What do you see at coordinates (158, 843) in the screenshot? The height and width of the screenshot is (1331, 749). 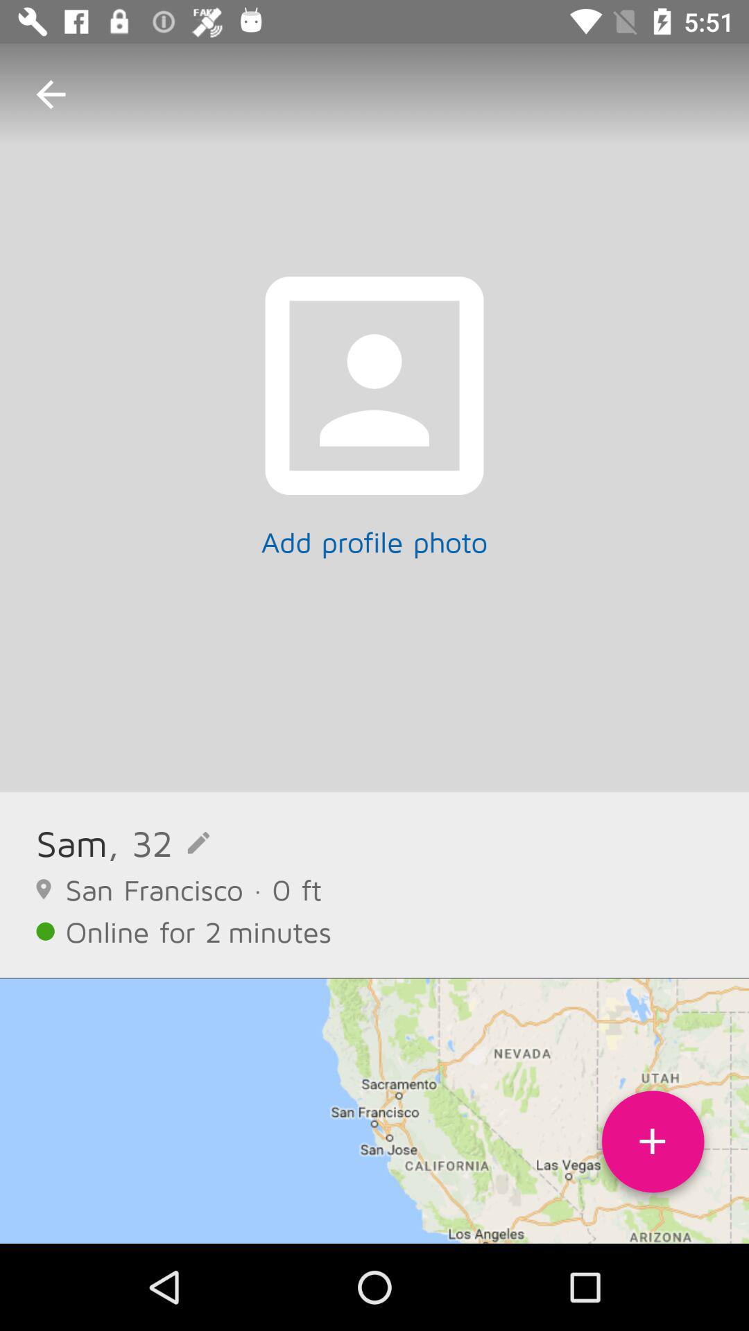 I see `launch the item to the right of sam item` at bounding box center [158, 843].